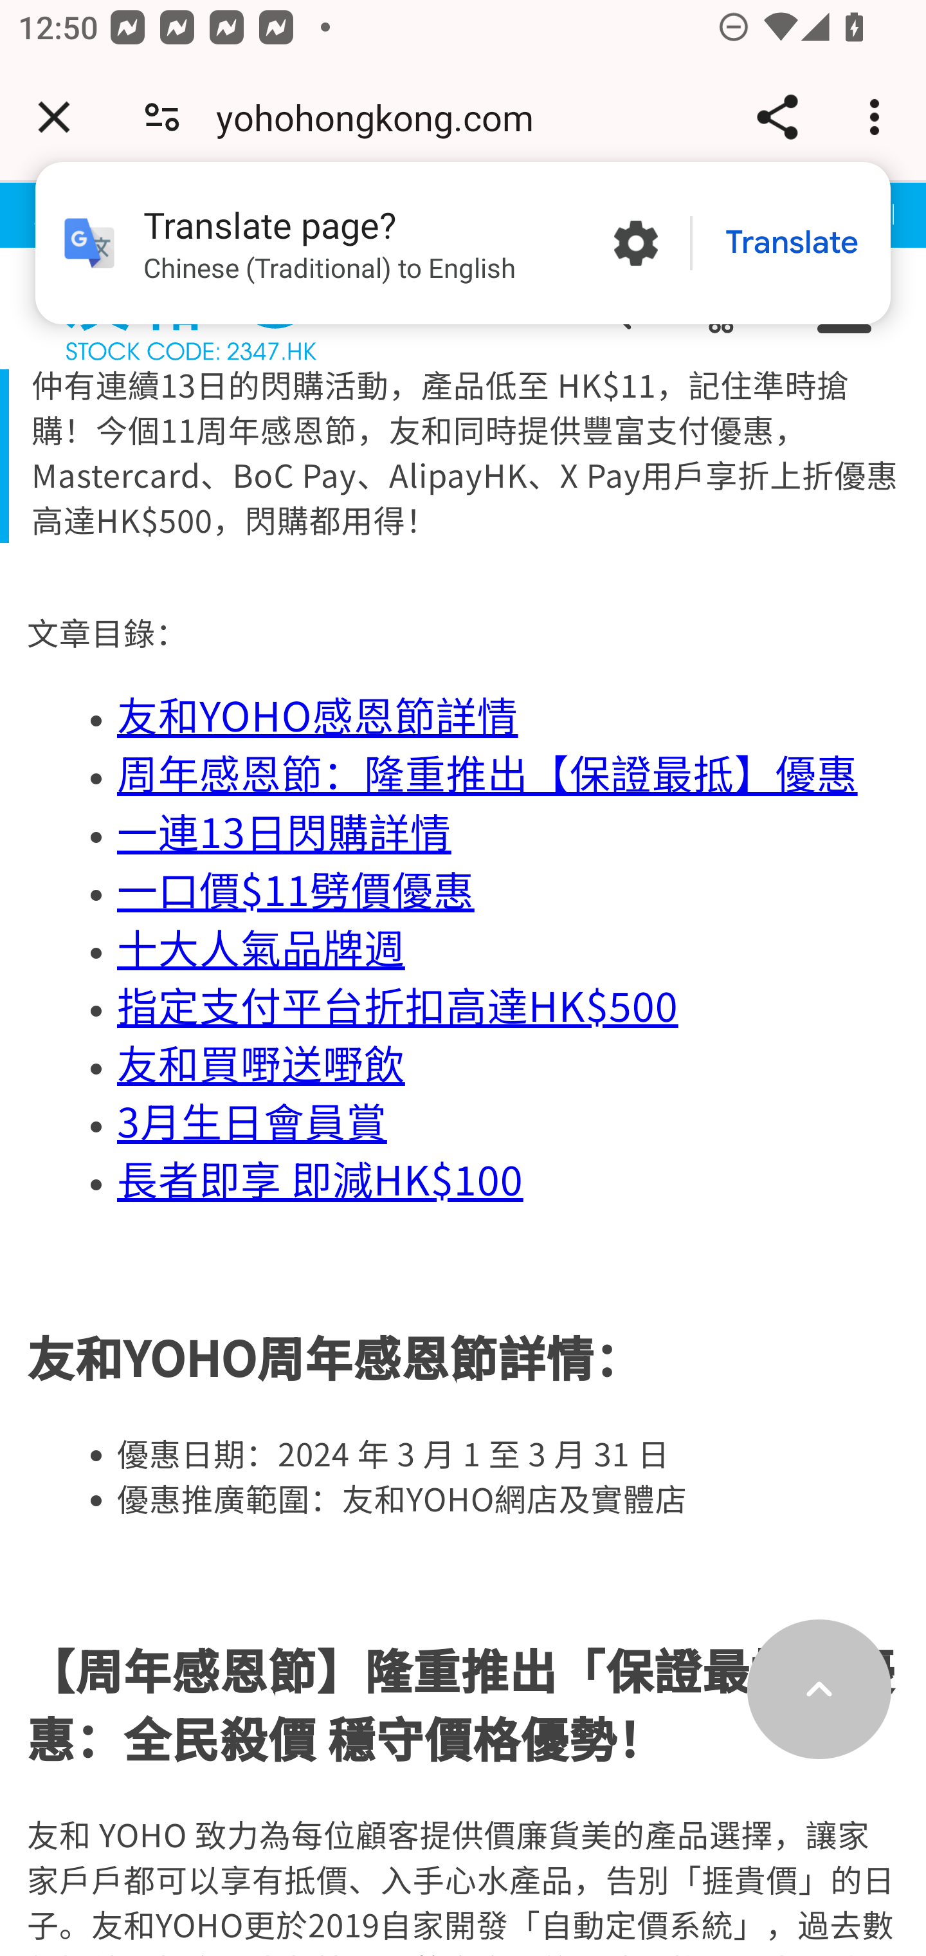  I want to click on Share, so click(777, 117).